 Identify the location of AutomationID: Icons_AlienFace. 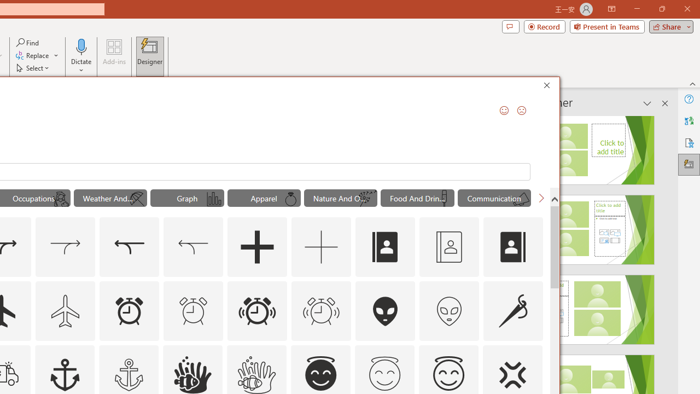
(386, 311).